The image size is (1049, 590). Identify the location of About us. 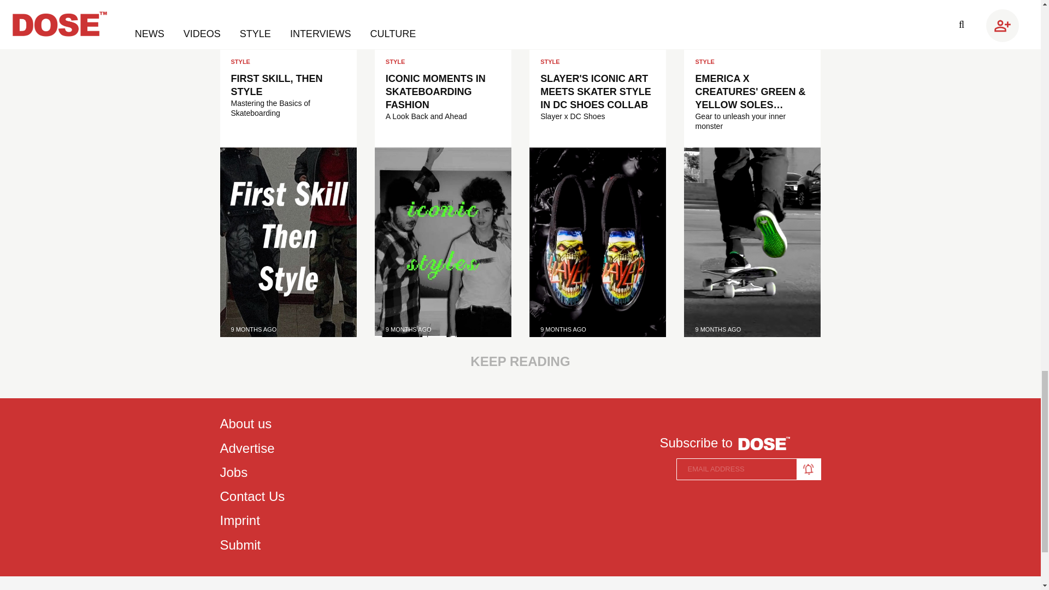
(251, 424).